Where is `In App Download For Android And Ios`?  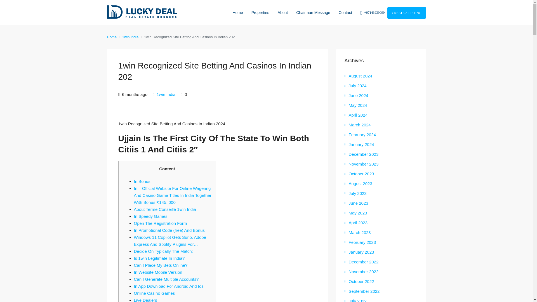 In App Download For Android And Ios is located at coordinates (168, 286).